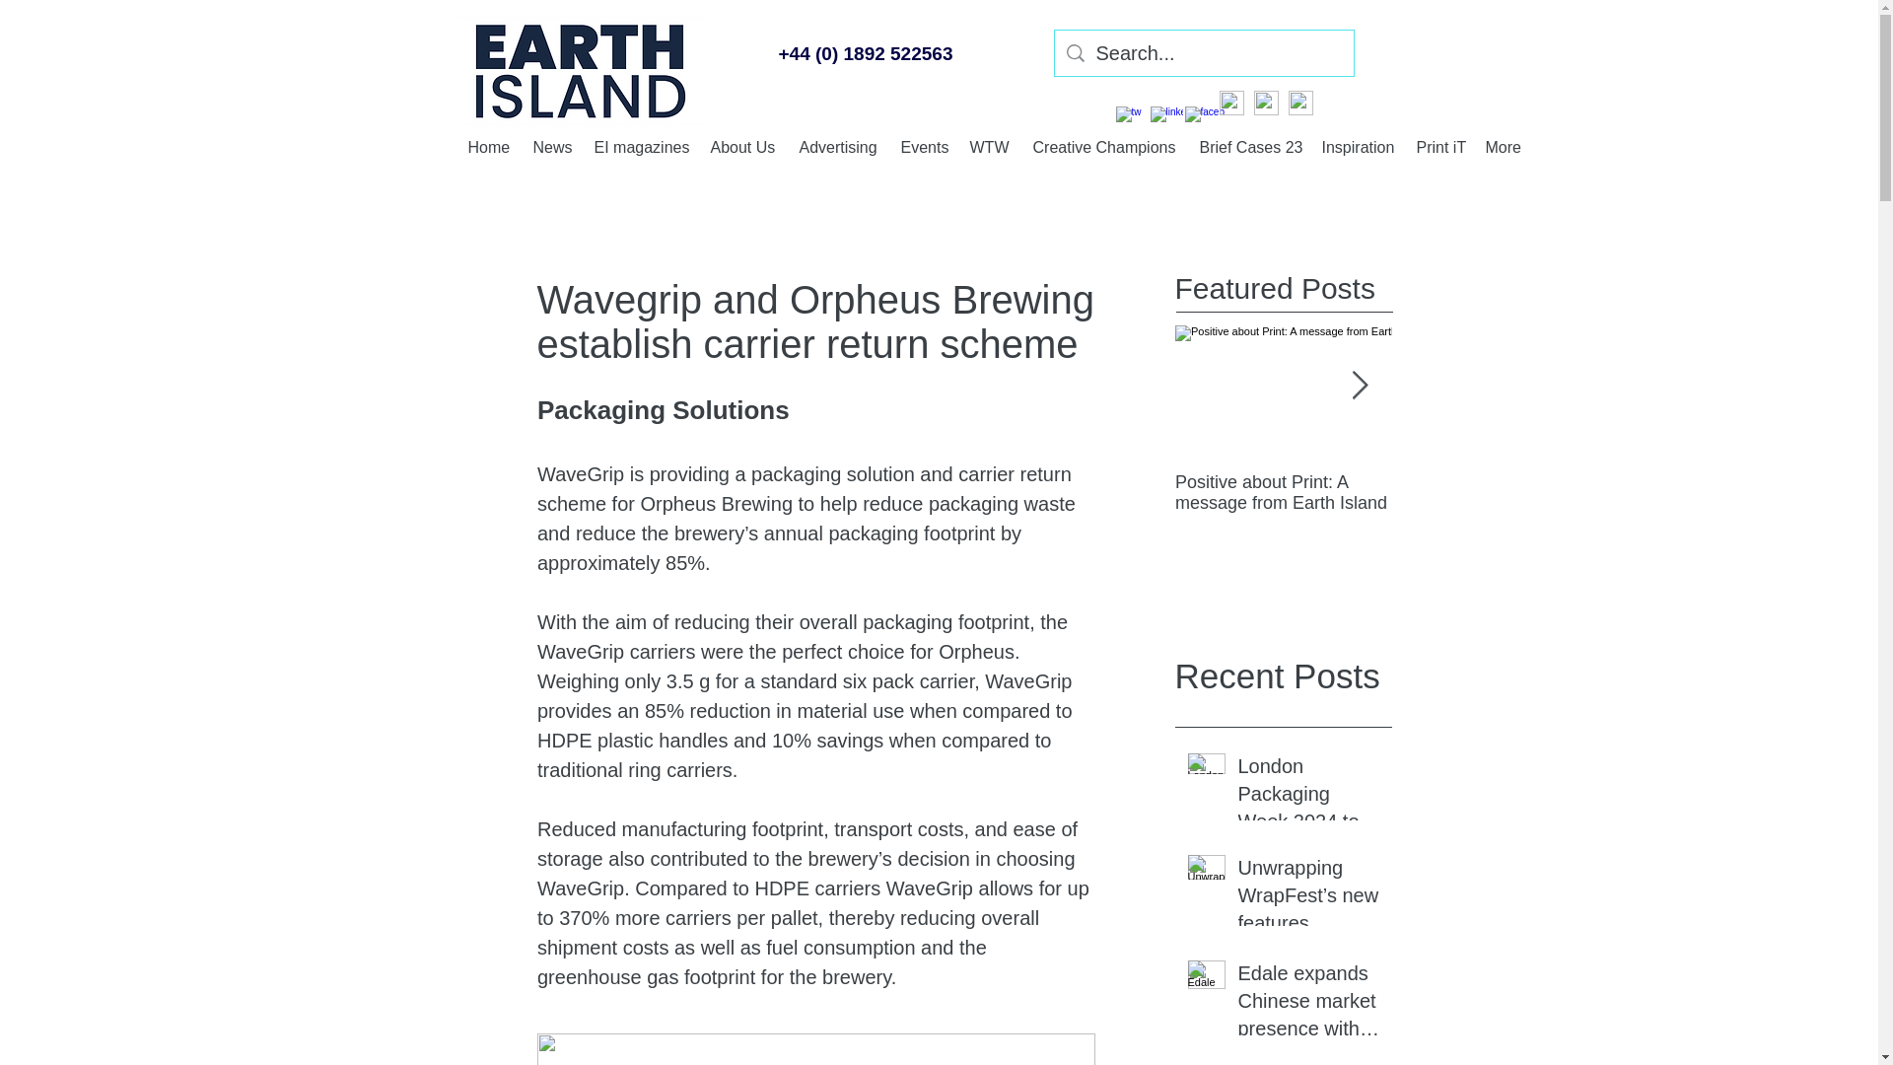 This screenshot has width=1893, height=1065. Describe the element at coordinates (925, 146) in the screenshot. I see `Events` at that location.